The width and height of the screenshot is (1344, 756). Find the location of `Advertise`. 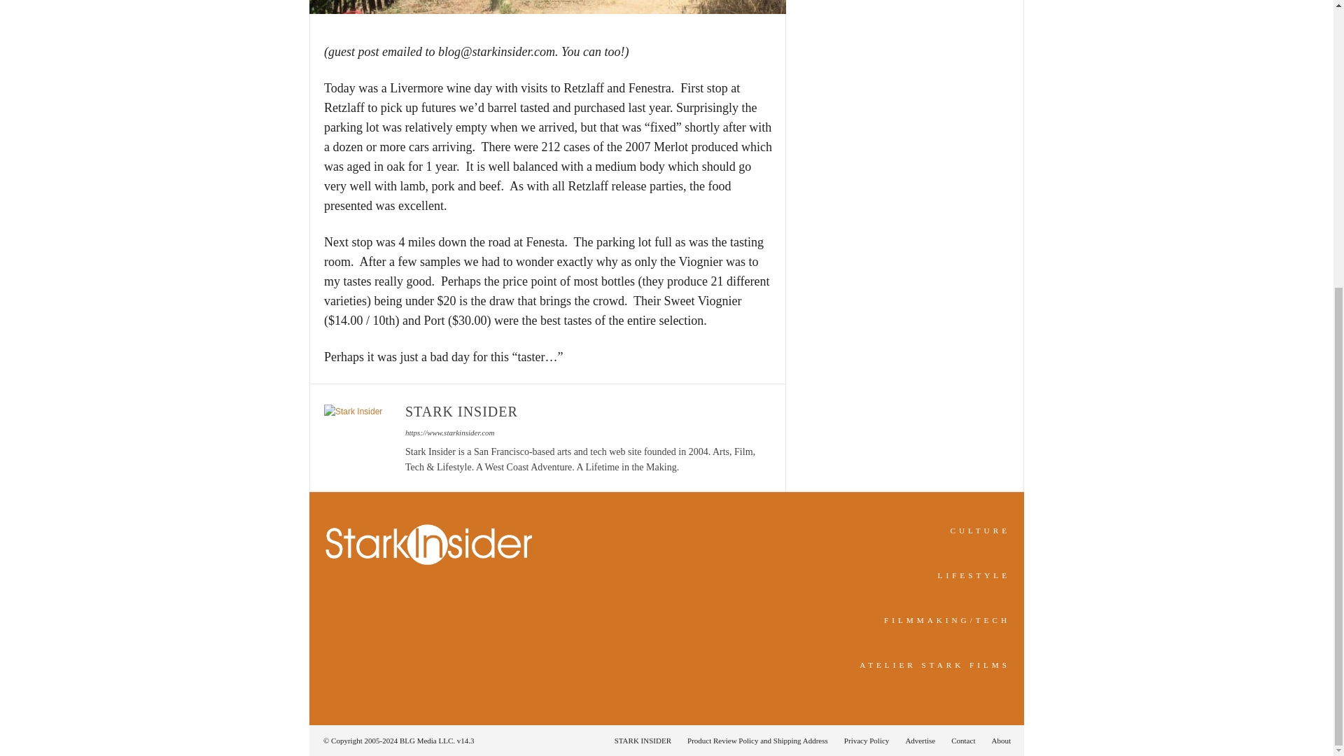

Advertise is located at coordinates (920, 740).